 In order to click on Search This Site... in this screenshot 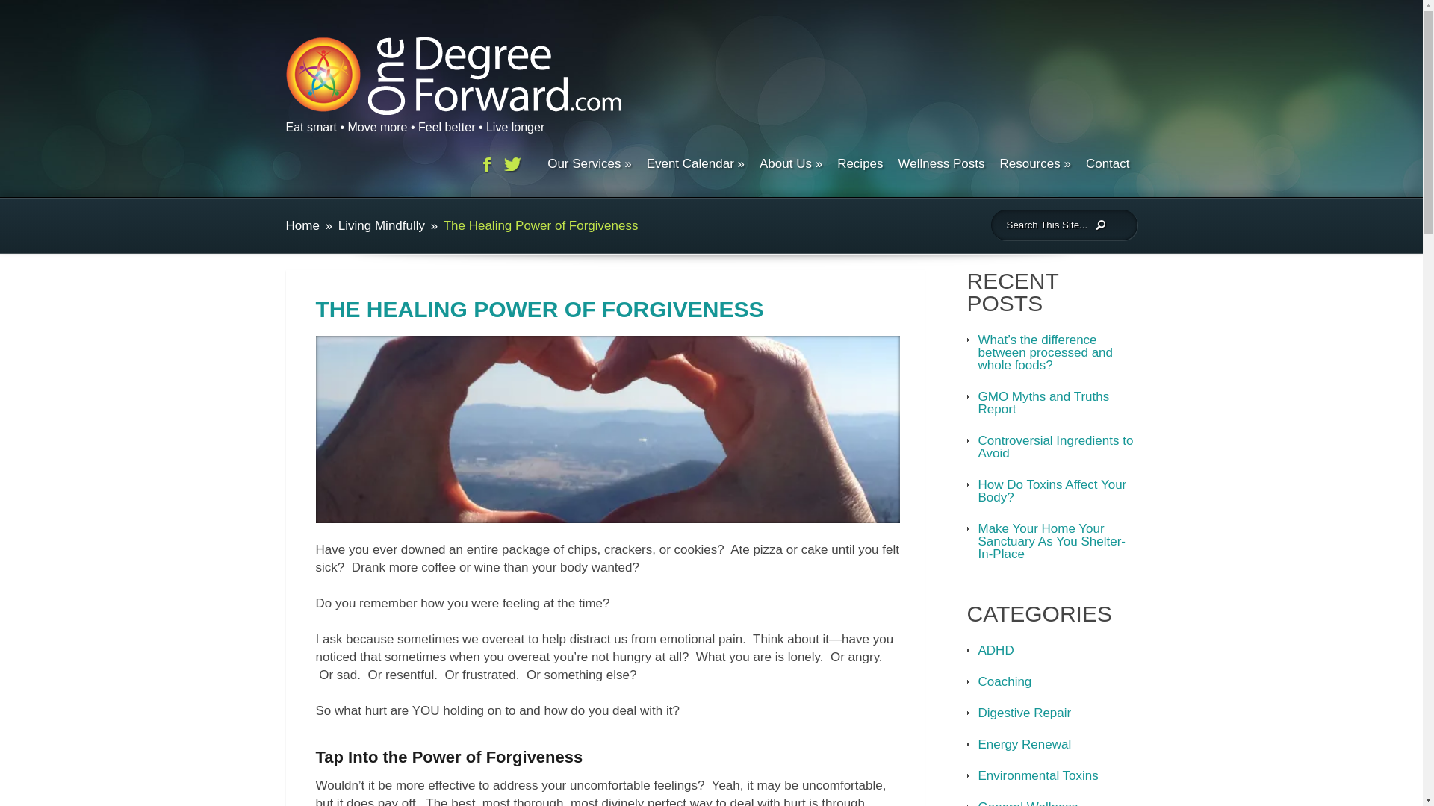, I will do `click(1043, 224)`.